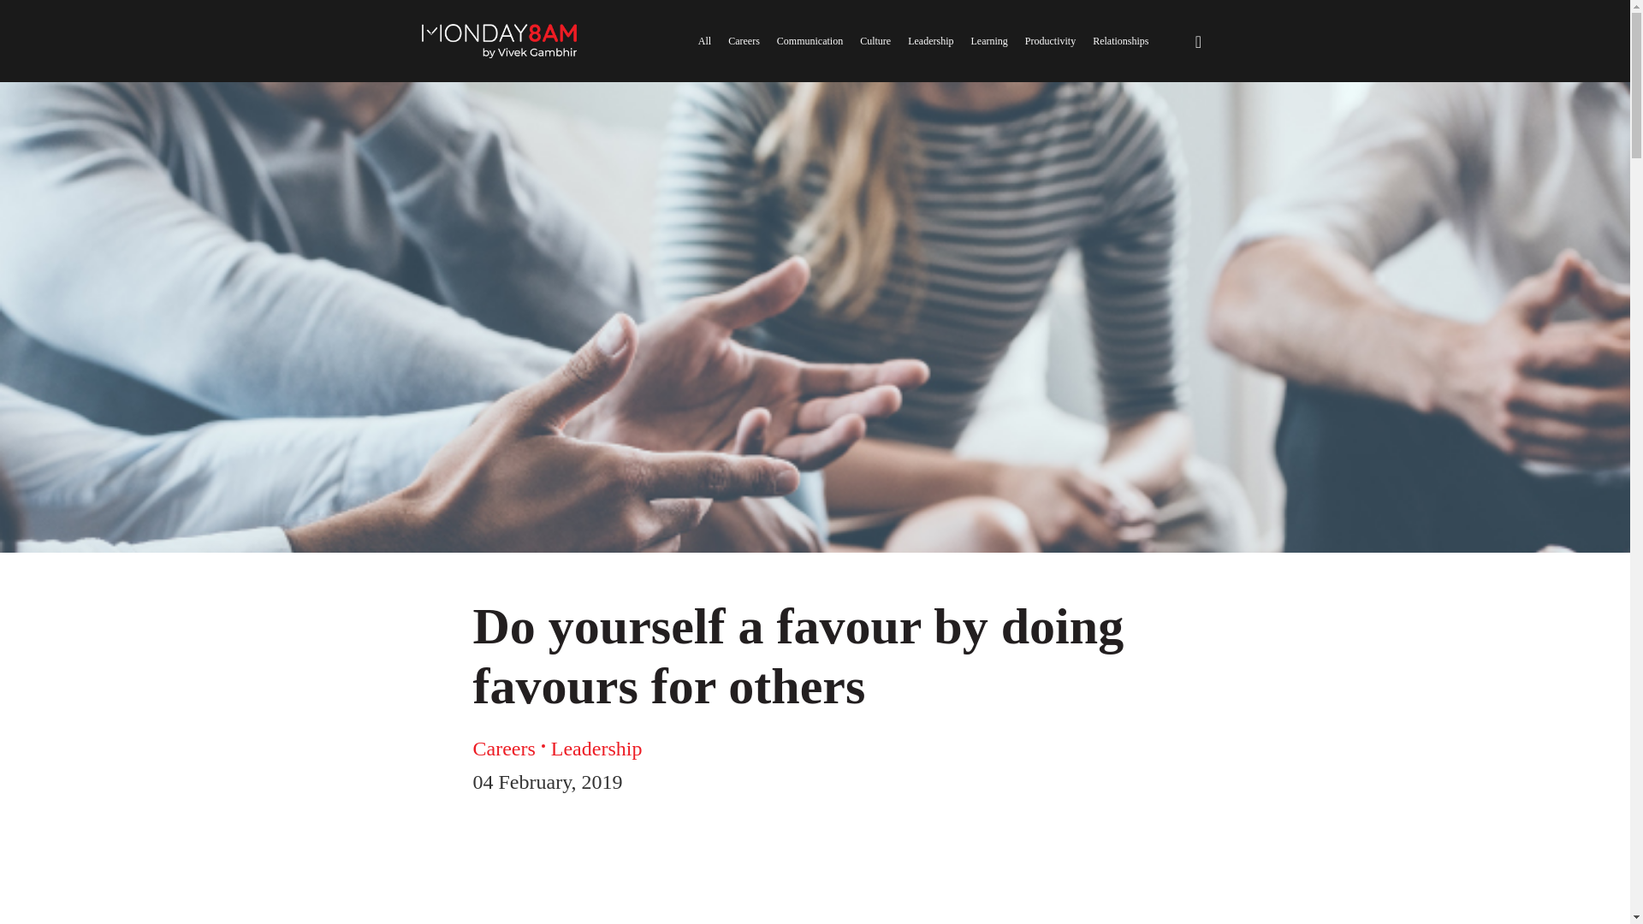 The image size is (1643, 924). Describe the element at coordinates (743, 41) in the screenshot. I see `Careers` at that location.